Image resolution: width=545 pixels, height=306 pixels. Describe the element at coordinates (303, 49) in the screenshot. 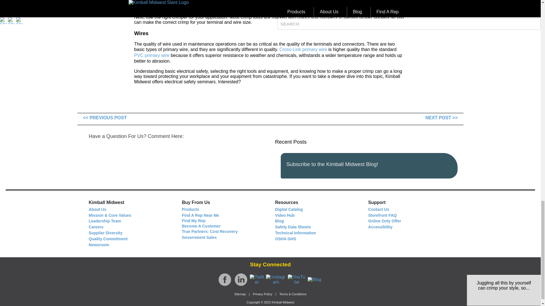

I see `Cross-Link primary wire` at that location.